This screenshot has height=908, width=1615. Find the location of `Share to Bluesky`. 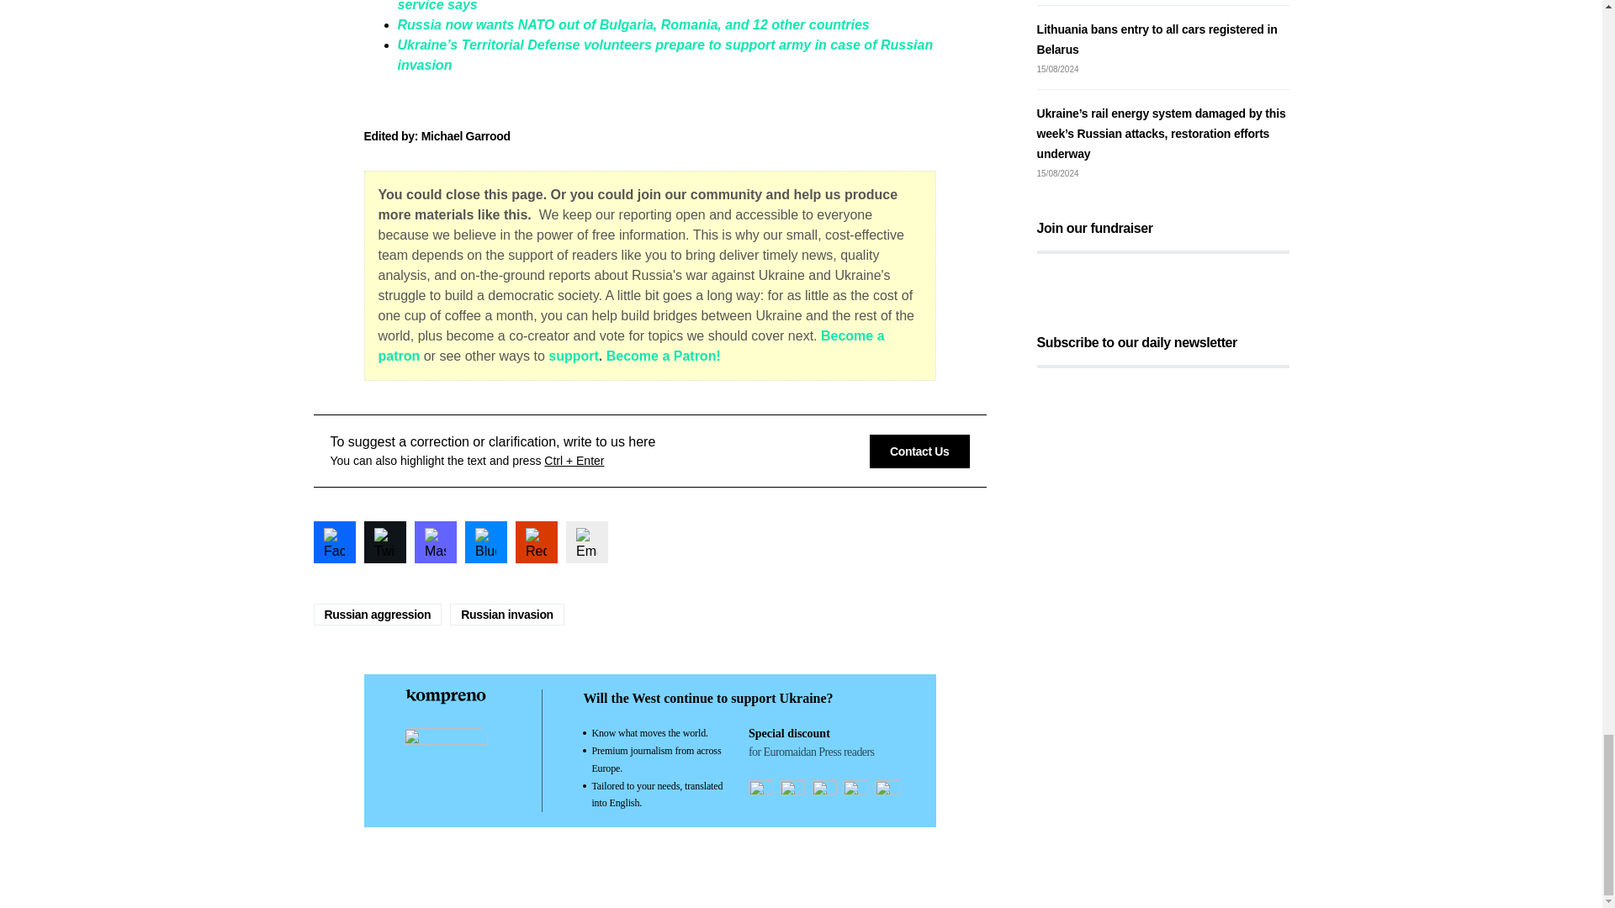

Share to Bluesky is located at coordinates (485, 541).